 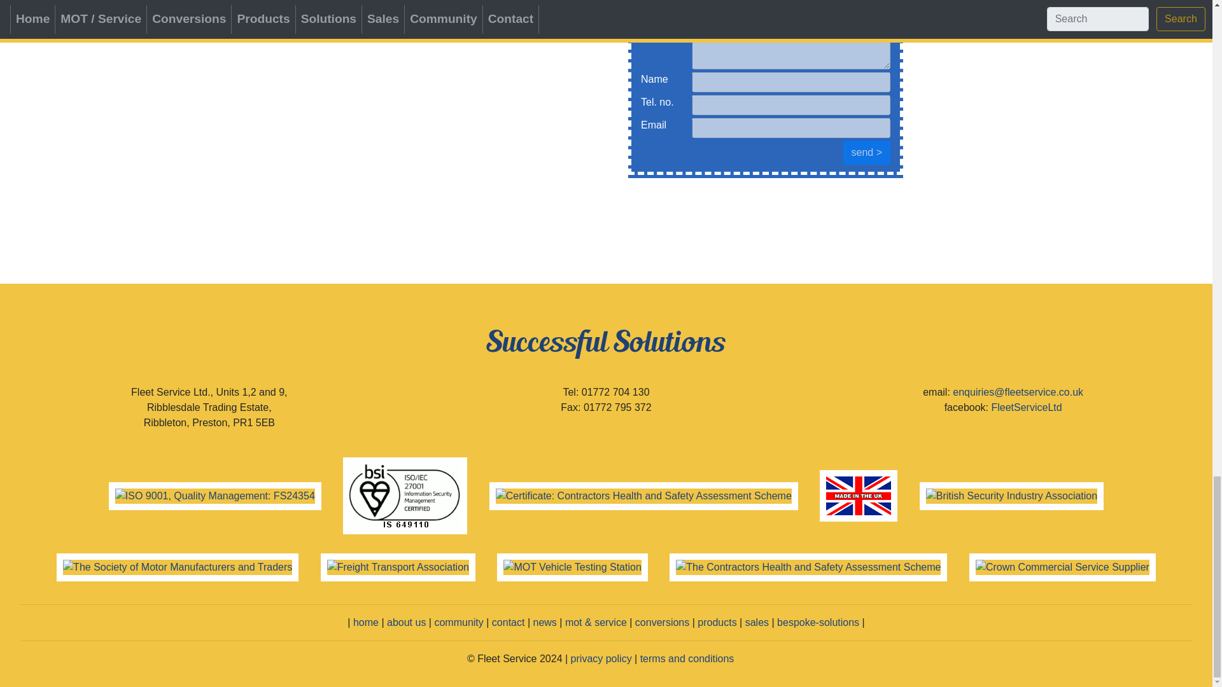 I want to click on about us, so click(x=406, y=622).